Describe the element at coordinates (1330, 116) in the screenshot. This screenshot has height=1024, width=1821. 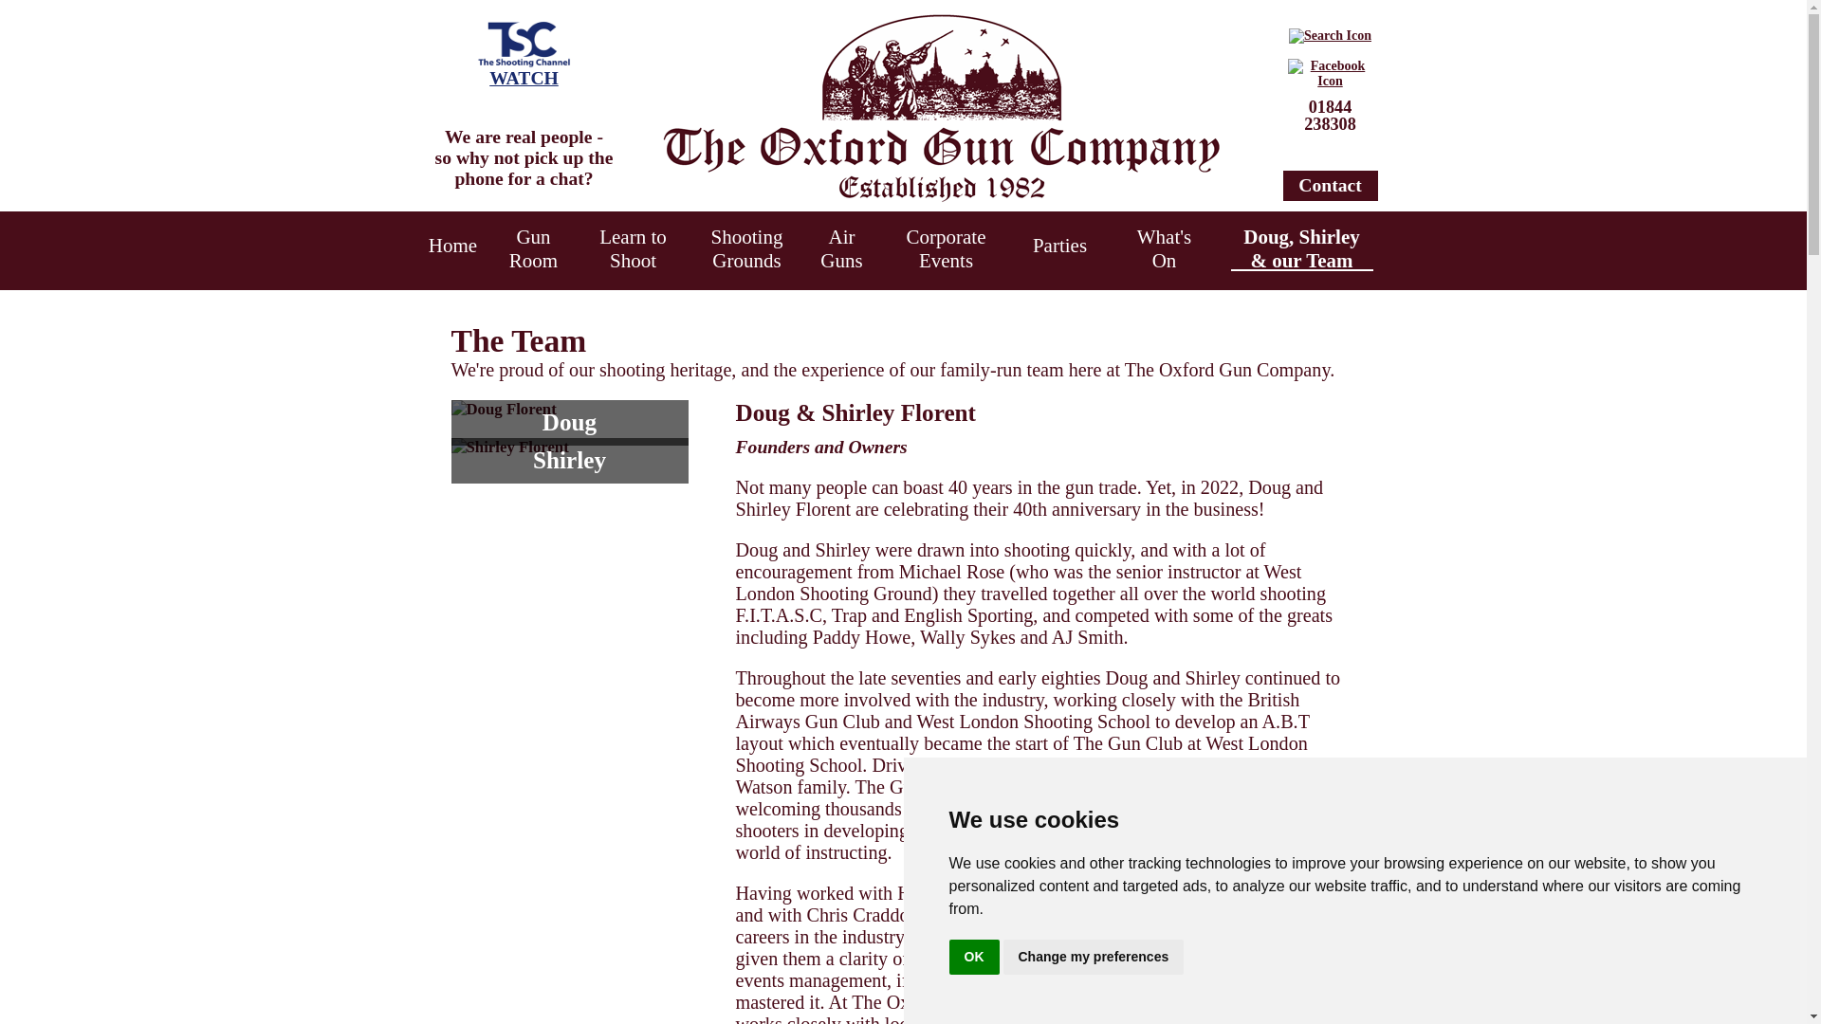
I see `Search the OGC site` at that location.